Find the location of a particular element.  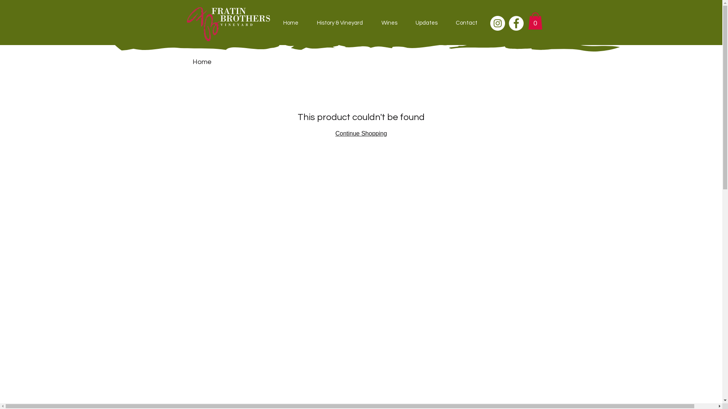

History & Vineyard is located at coordinates (340, 23).